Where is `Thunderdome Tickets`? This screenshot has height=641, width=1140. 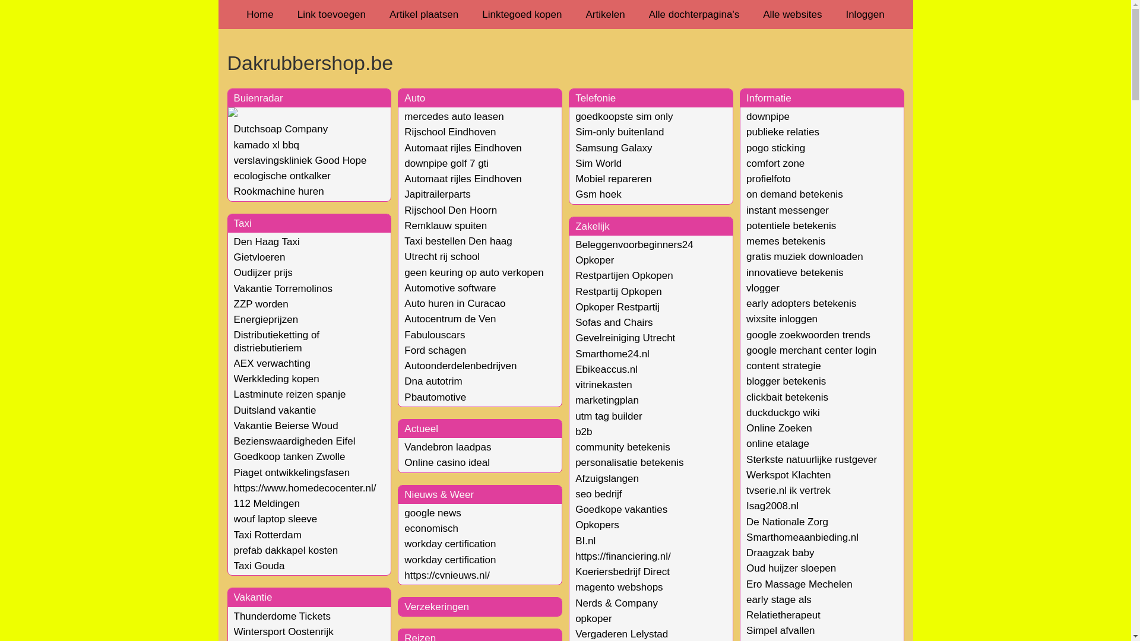 Thunderdome Tickets is located at coordinates (283, 616).